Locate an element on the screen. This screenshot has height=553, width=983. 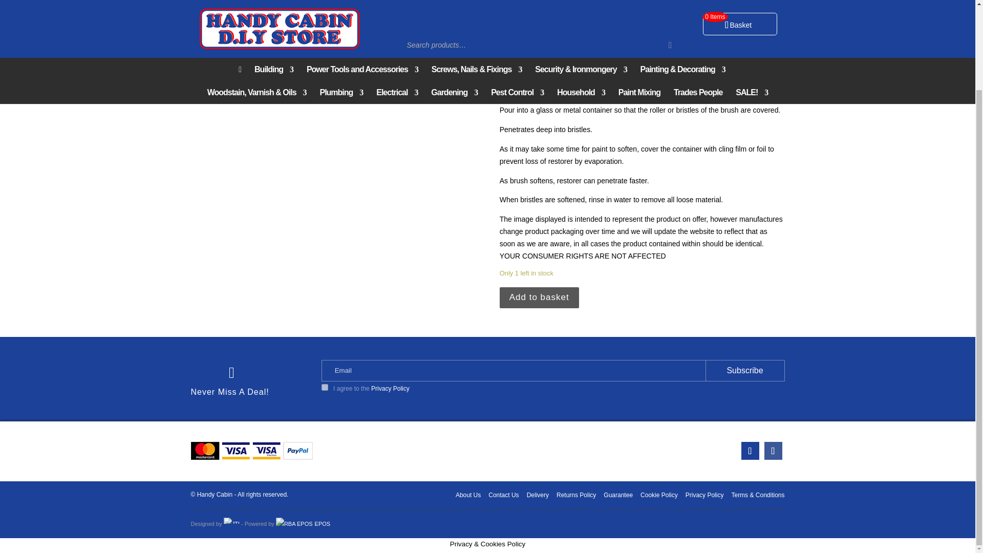
Follow on Facebook is located at coordinates (772, 451).